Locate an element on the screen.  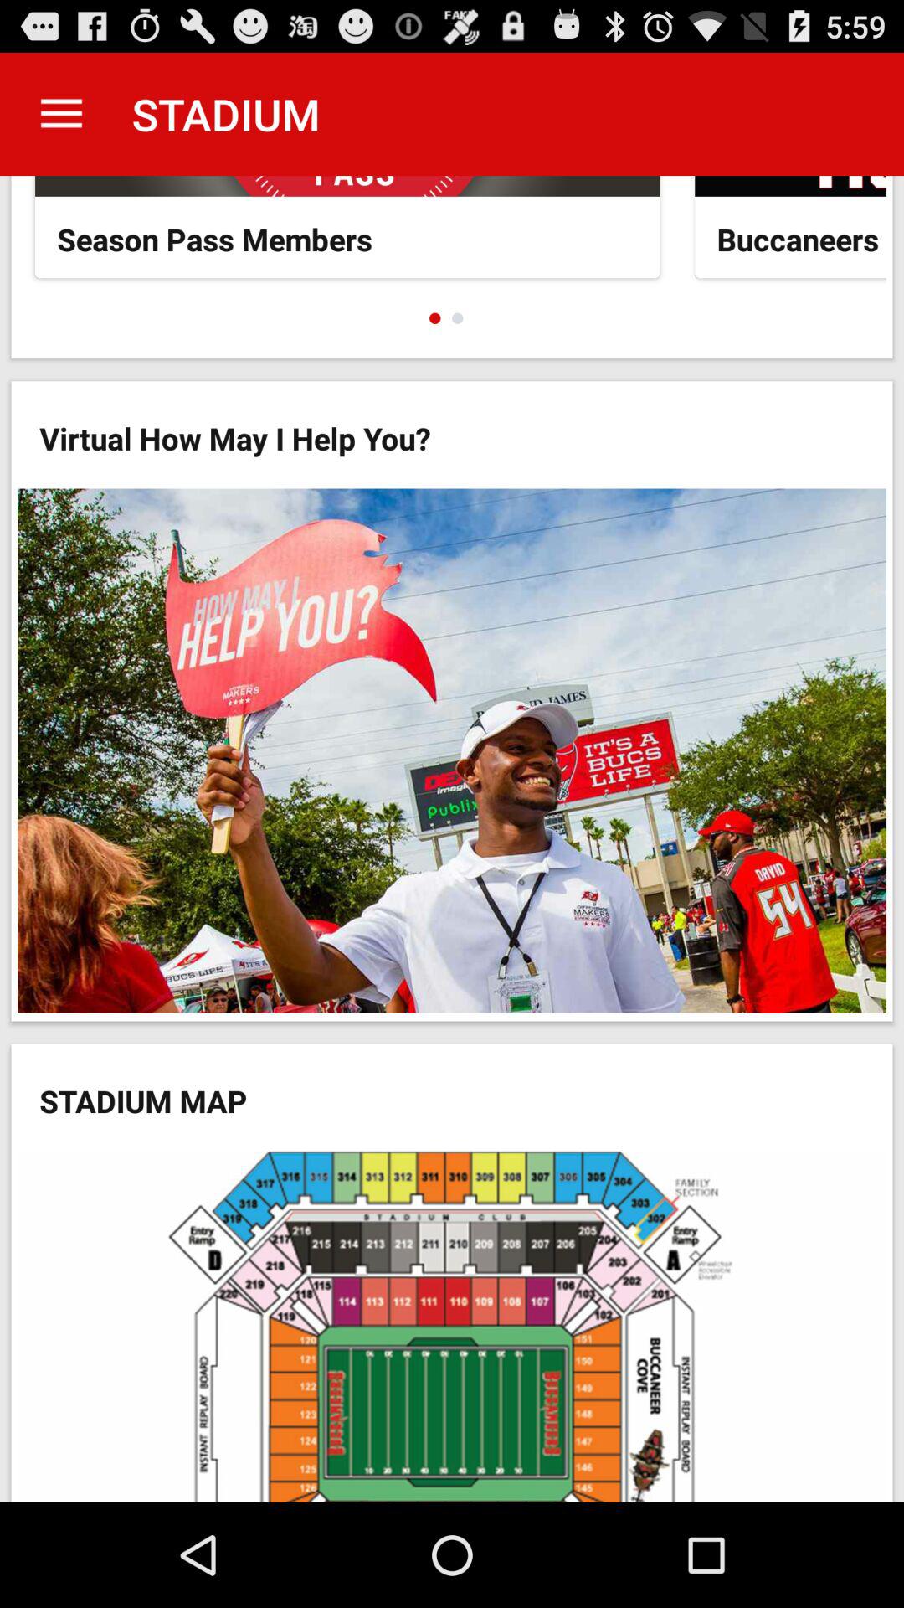
select item to the left of stadium app is located at coordinates (61, 114).